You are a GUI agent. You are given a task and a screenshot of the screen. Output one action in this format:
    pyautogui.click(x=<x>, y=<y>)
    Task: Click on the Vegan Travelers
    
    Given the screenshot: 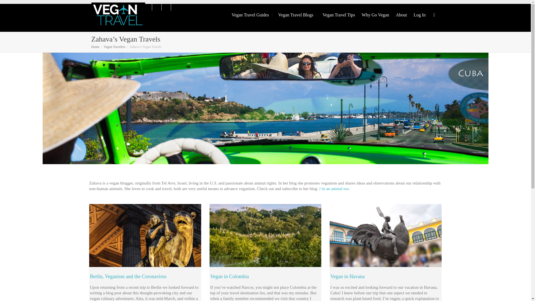 What is the action you would take?
    pyautogui.click(x=114, y=47)
    